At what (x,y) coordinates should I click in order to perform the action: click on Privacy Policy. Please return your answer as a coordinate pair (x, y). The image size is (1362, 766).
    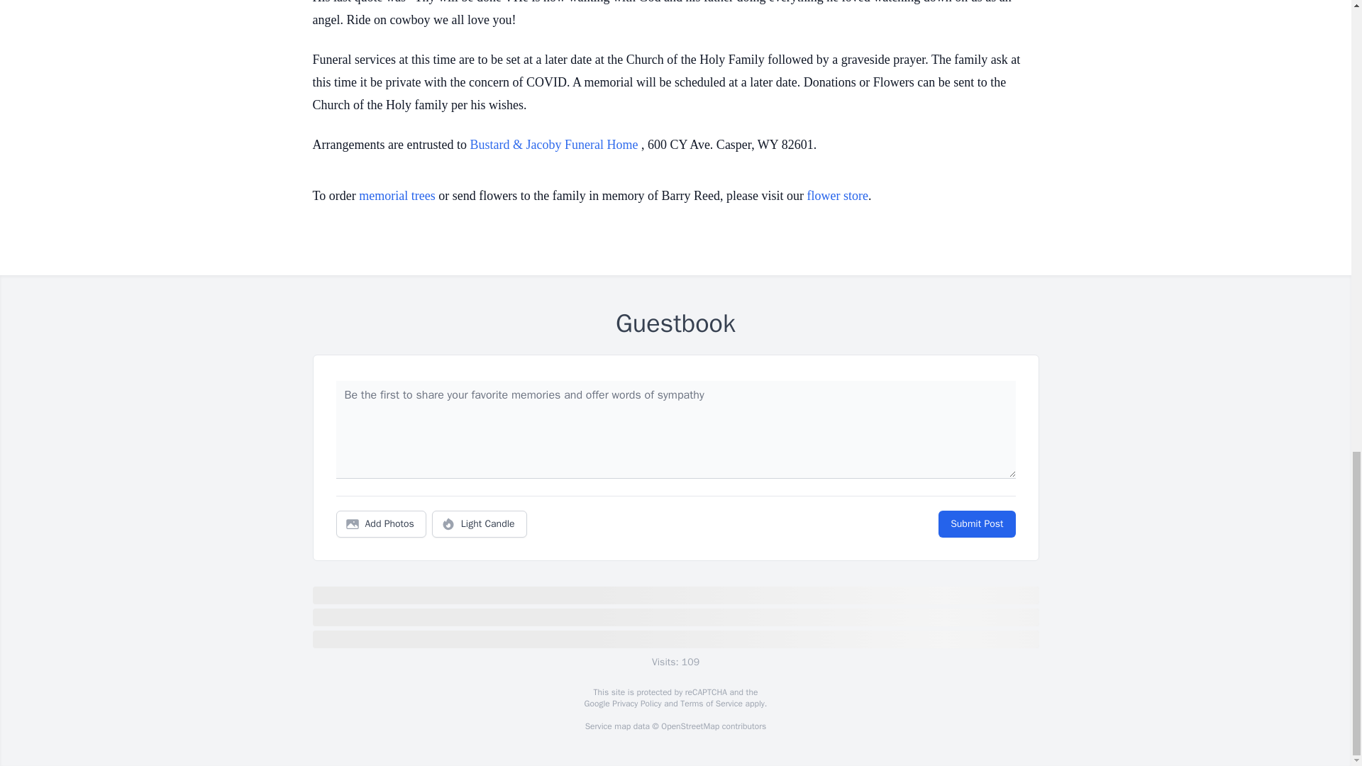
    Looking at the image, I should click on (636, 704).